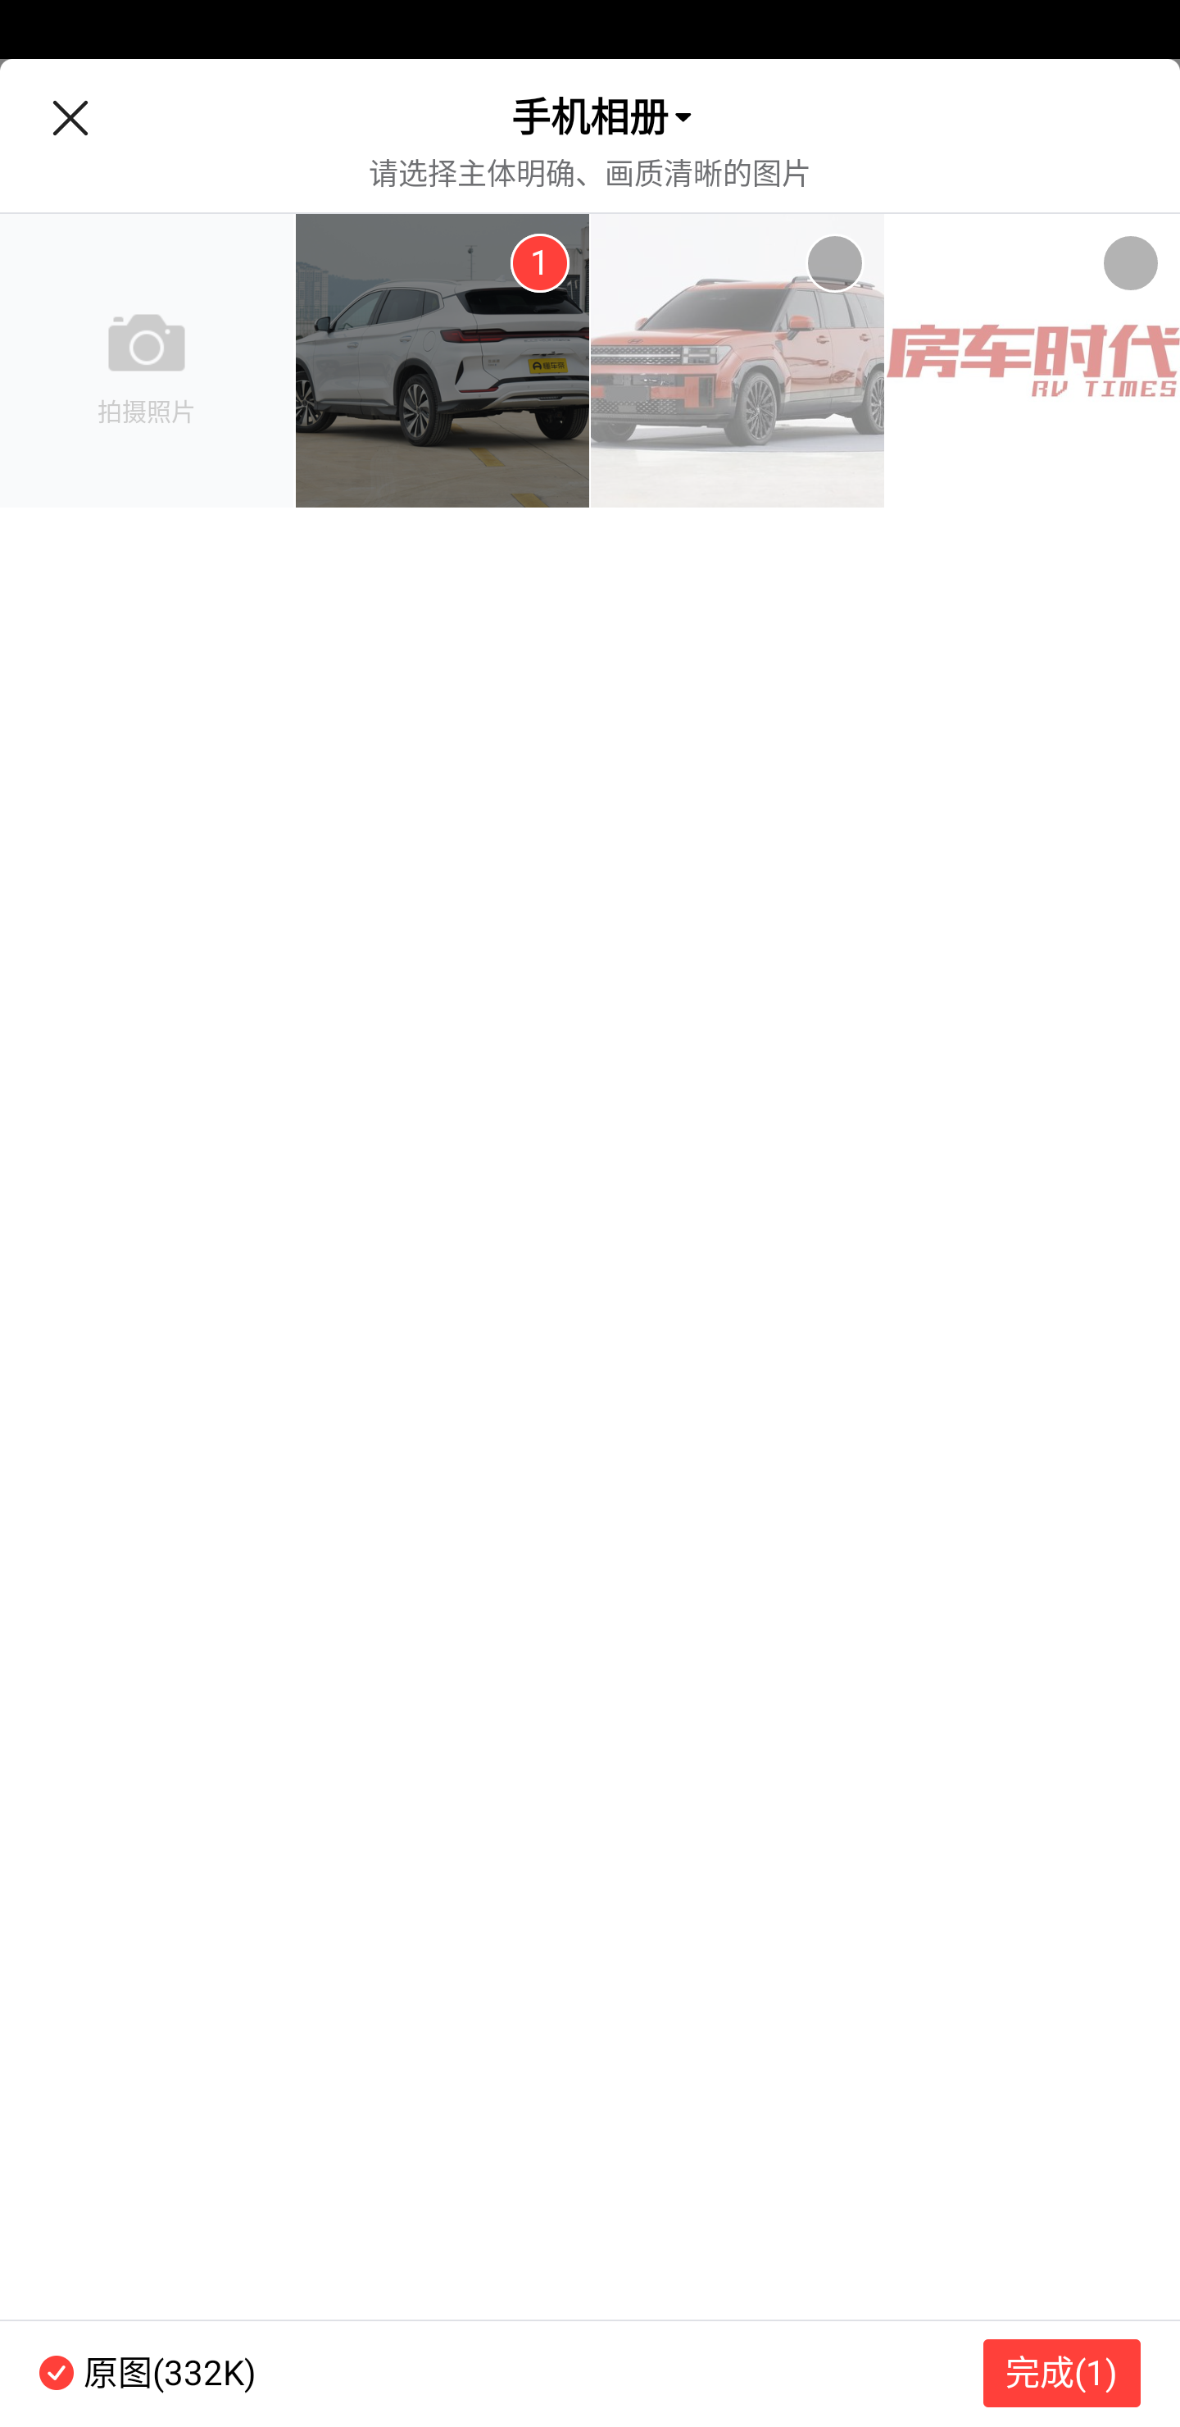 This screenshot has width=1180, height=2427. What do you see at coordinates (128, 2373) in the screenshot?
I see `已选中，原图，(332K) 原图 (332K)` at bounding box center [128, 2373].